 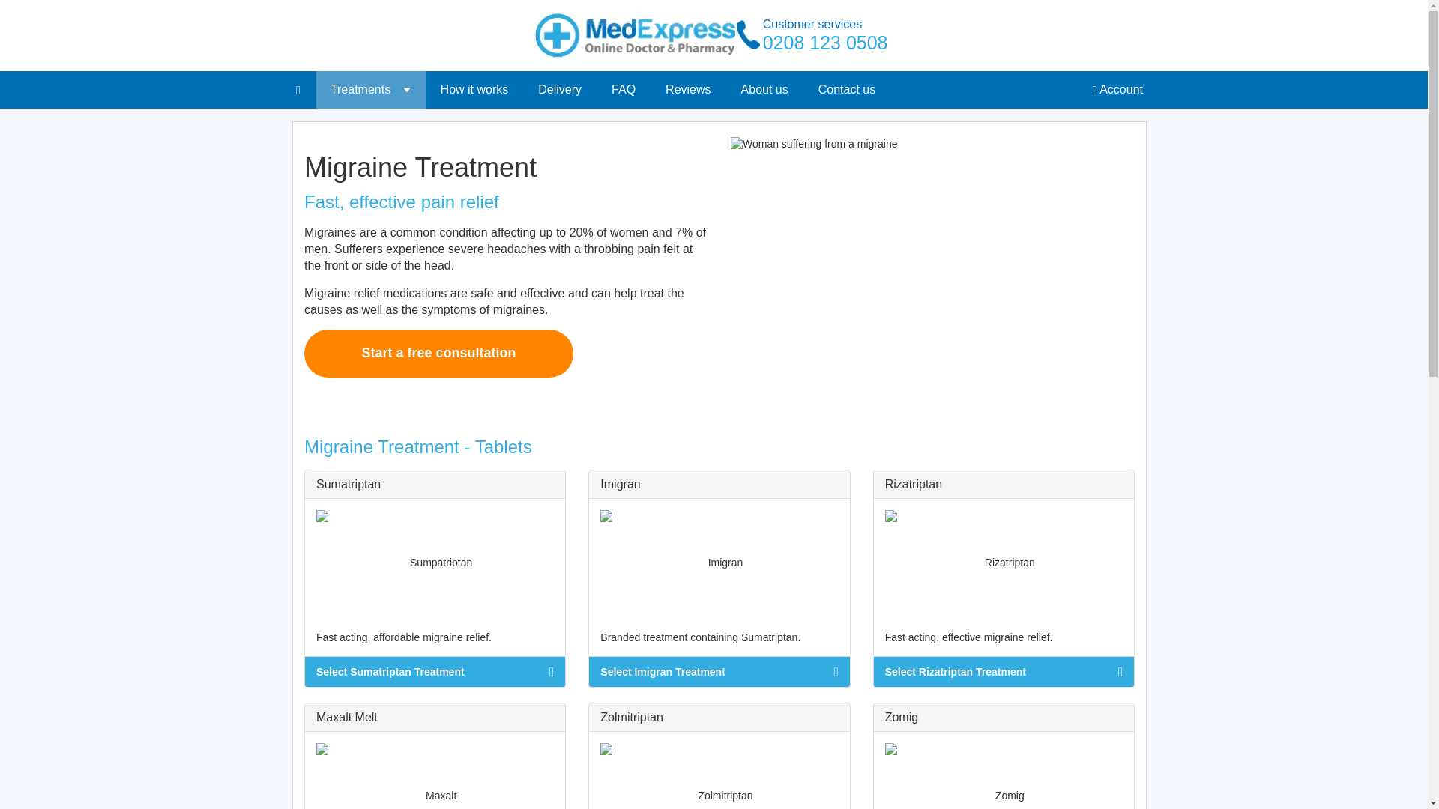 I want to click on About us, so click(x=764, y=90).